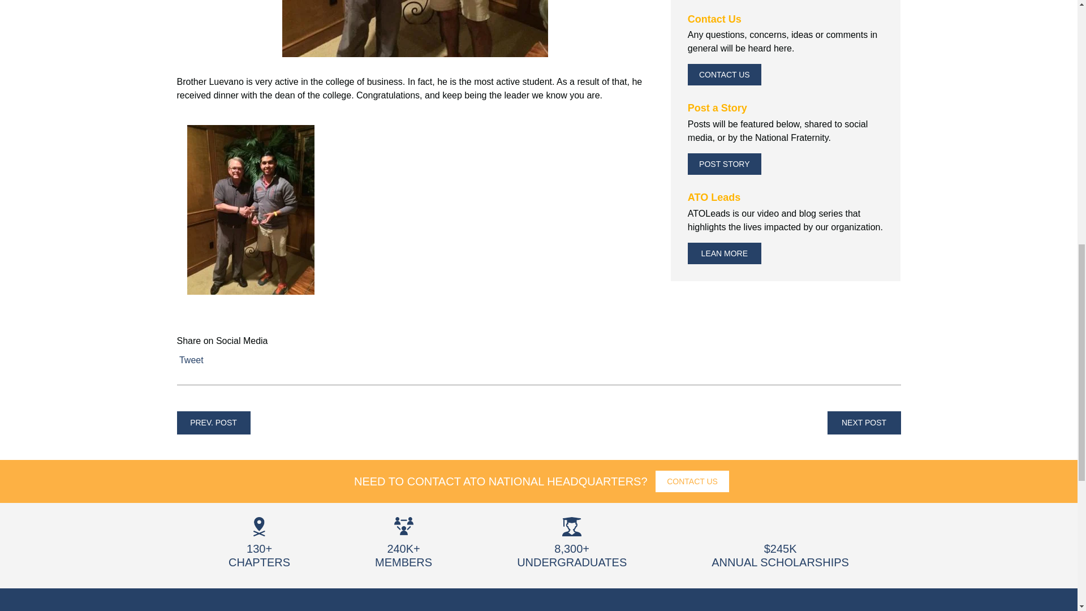 The height and width of the screenshot is (611, 1086). Describe the element at coordinates (692, 481) in the screenshot. I see `CONTACT US` at that location.